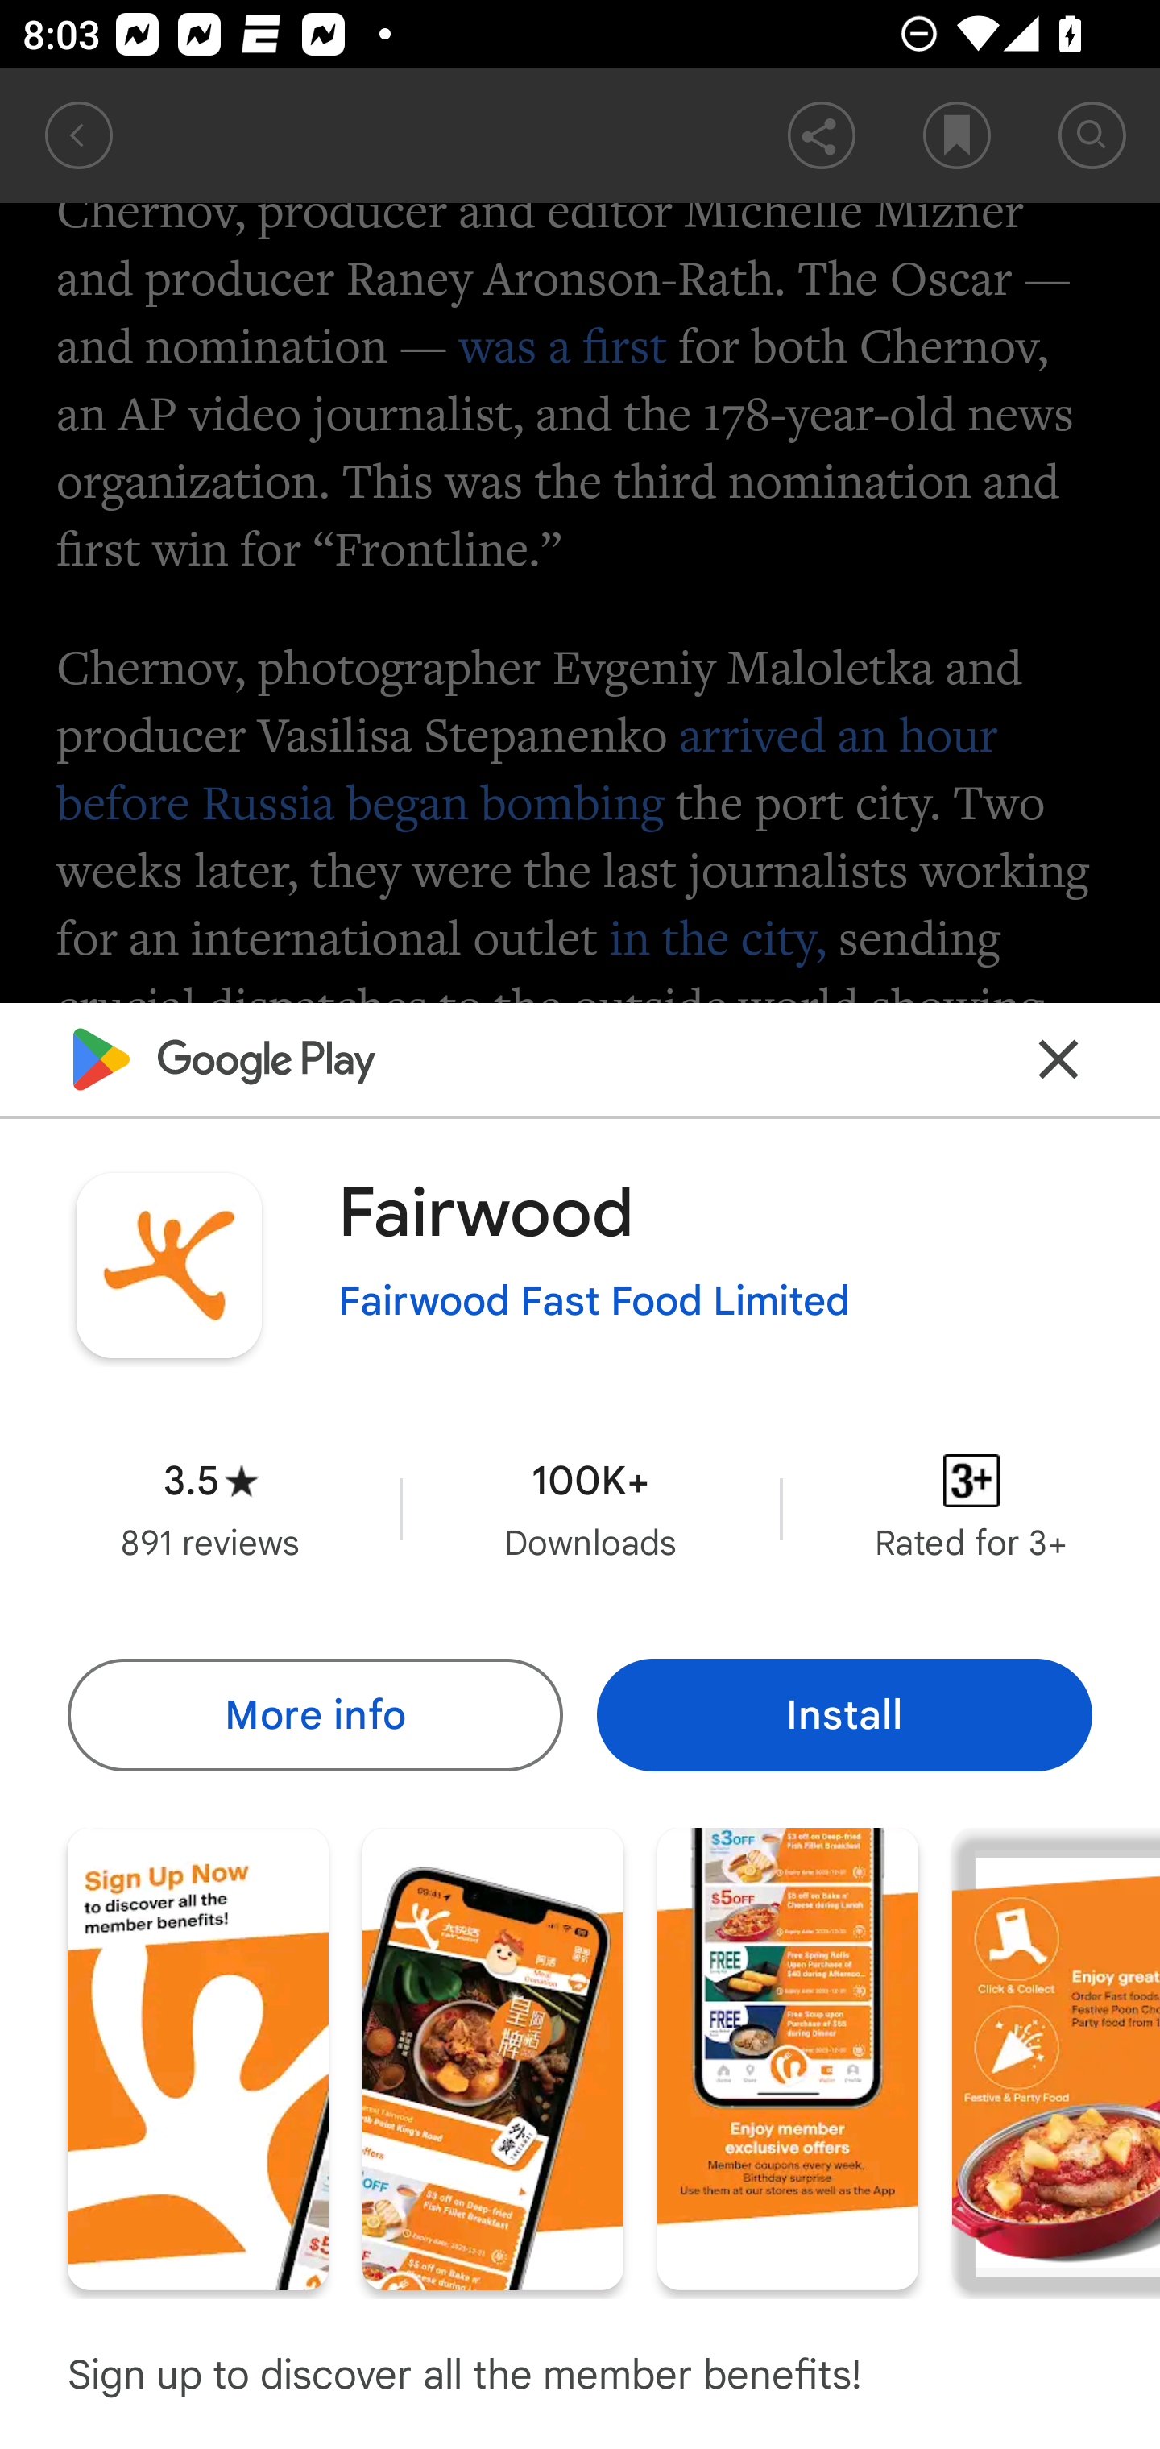  I want to click on Fairwood Fast Food Limited, so click(594, 1301).